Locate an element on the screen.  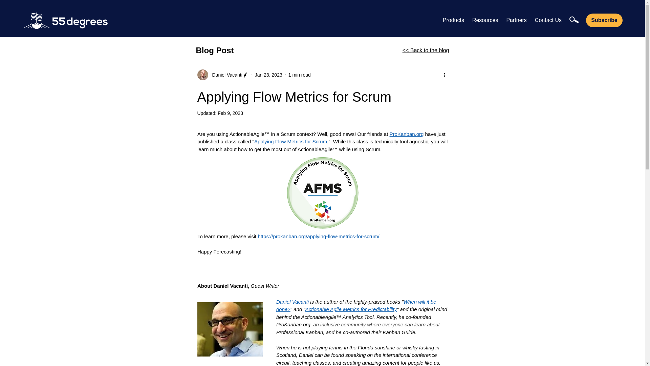
Daniel Vacanti is located at coordinates (225, 75).